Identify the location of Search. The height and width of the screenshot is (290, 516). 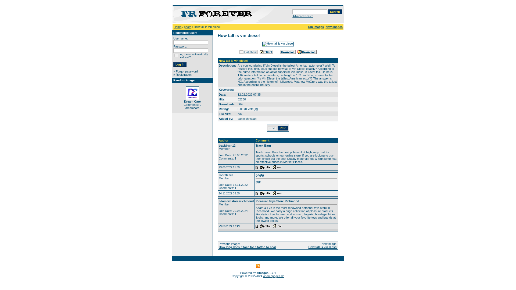
(335, 12).